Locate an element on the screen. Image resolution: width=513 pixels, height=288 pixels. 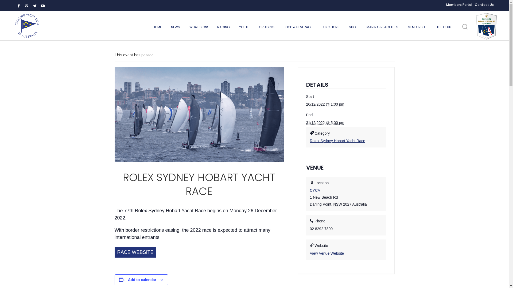
Visit our Facebook page is located at coordinates (19, 6).